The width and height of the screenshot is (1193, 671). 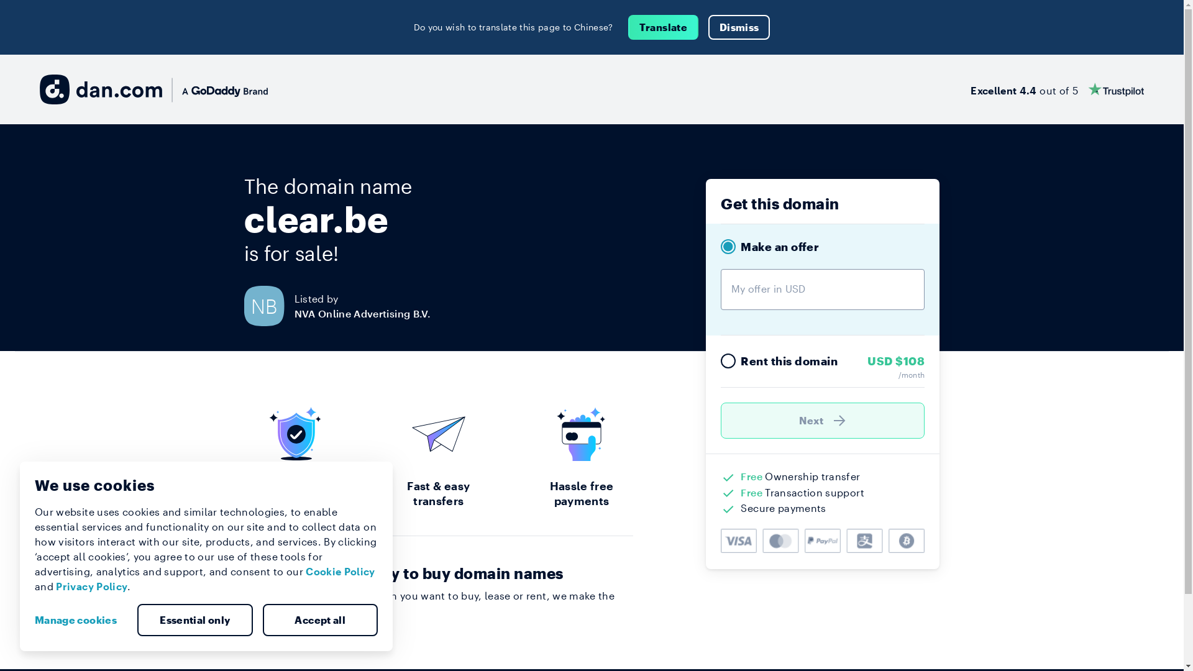 I want to click on Essential only, so click(x=195, y=620).